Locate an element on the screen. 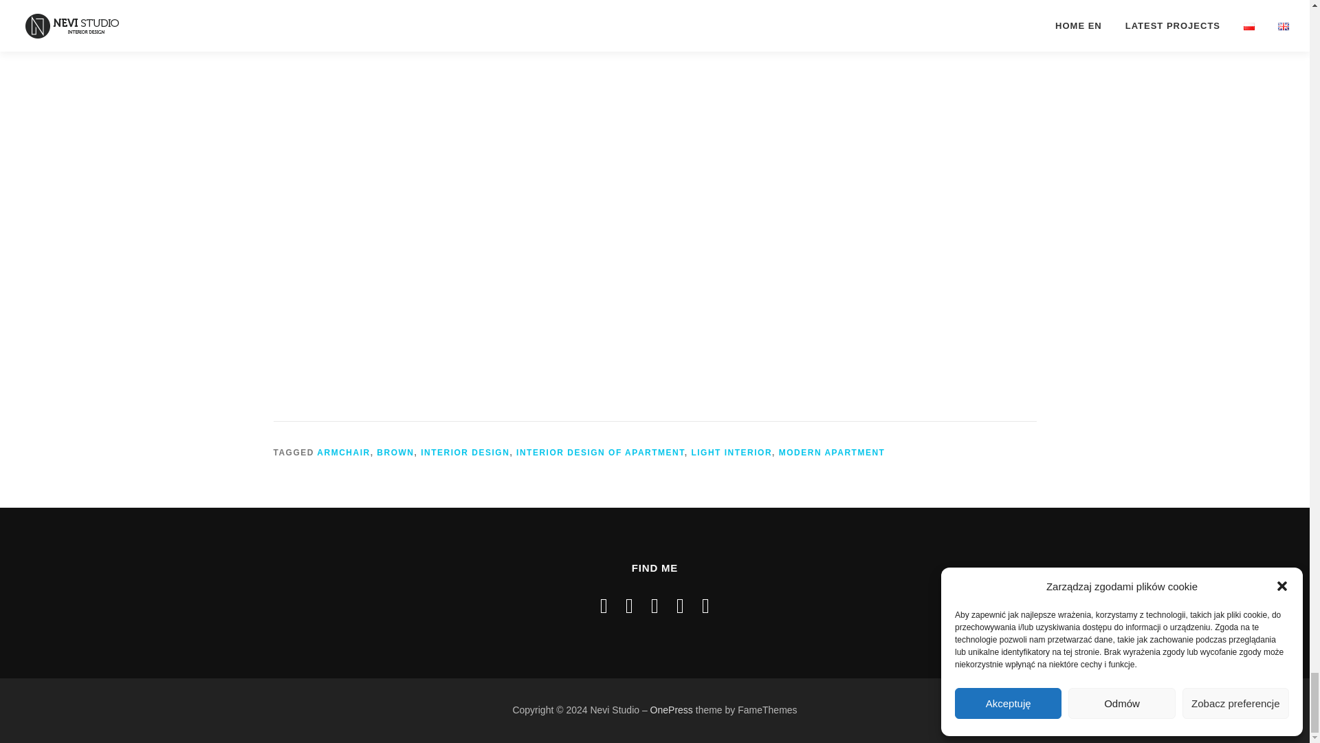  MODERN APARTMENT is located at coordinates (832, 453).